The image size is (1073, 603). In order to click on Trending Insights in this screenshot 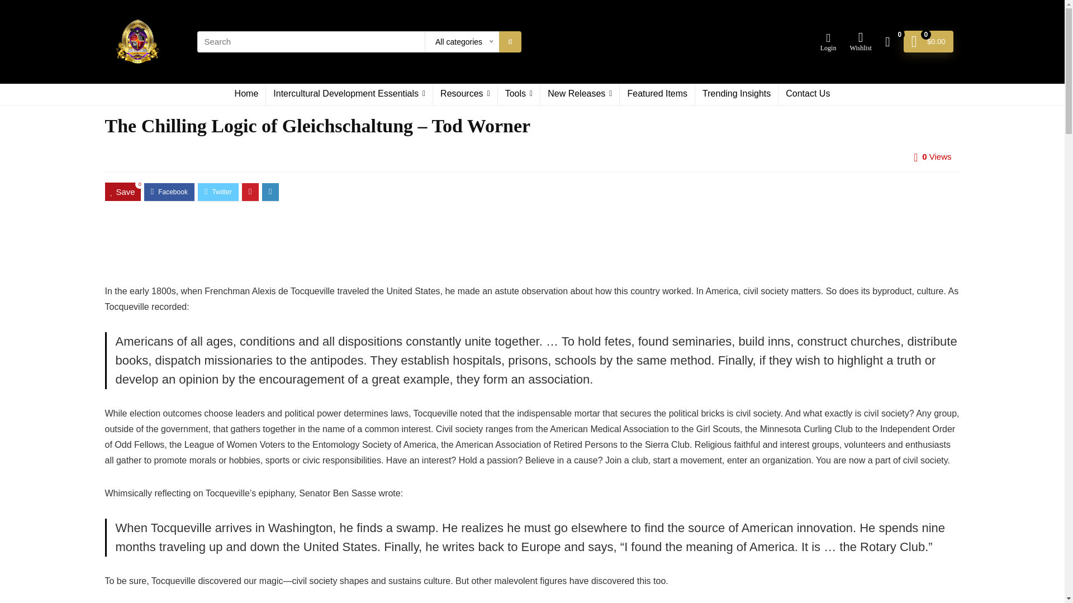, I will do `click(737, 94)`.